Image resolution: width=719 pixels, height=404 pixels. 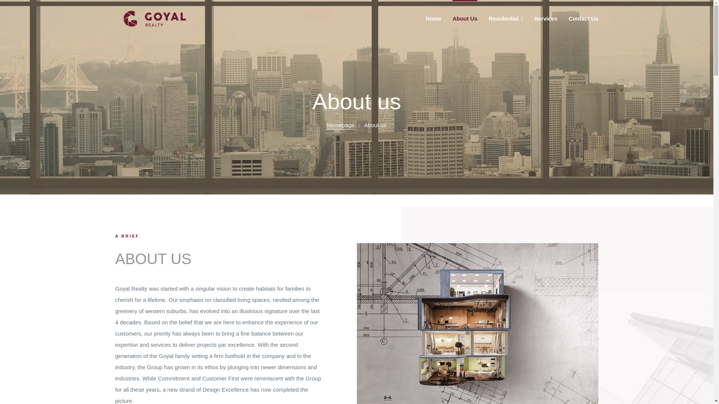 What do you see at coordinates (433, 19) in the screenshot?
I see `Home` at bounding box center [433, 19].